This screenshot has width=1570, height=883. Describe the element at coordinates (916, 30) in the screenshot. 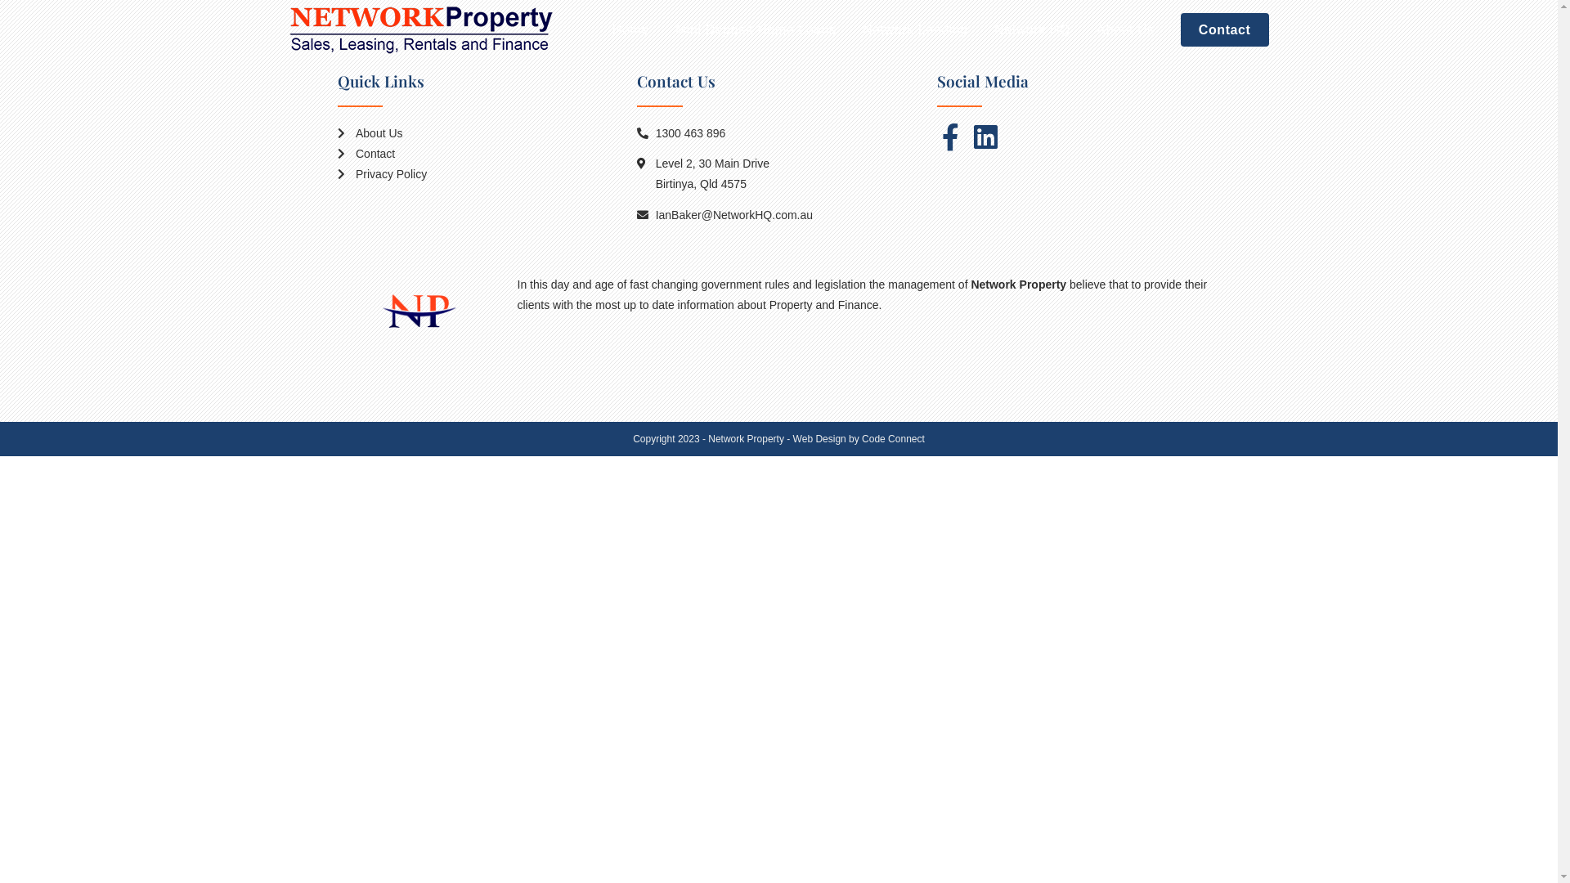

I see `Network Lending` at that location.